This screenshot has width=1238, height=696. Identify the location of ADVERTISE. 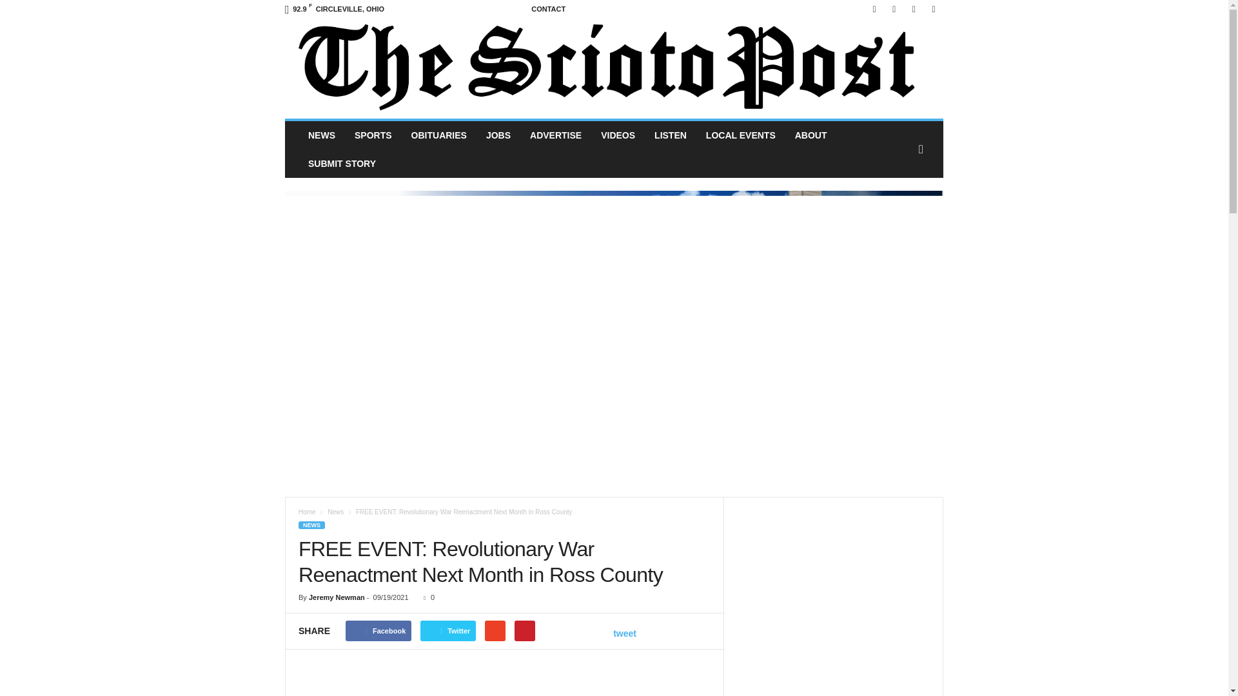
(556, 135).